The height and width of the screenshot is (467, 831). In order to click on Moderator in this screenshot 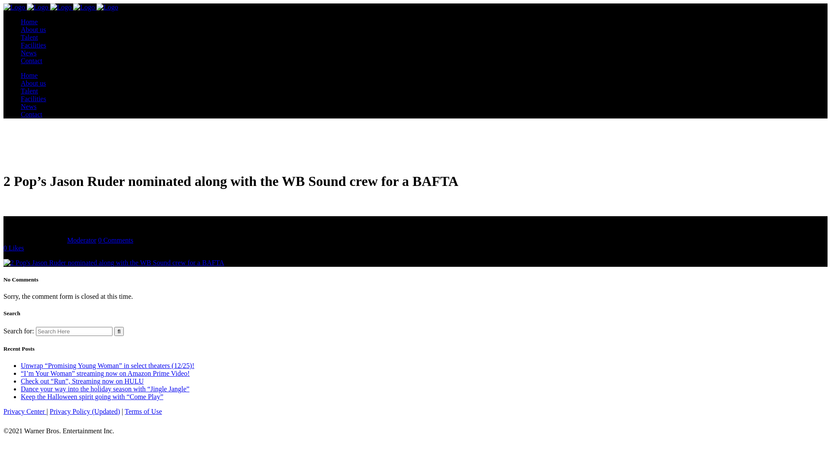, I will do `click(82, 240)`.